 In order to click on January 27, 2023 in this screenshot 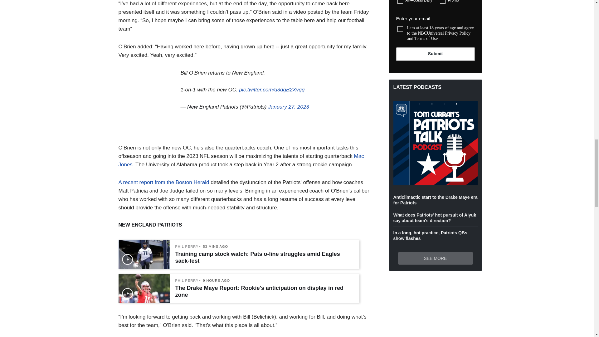, I will do `click(288, 107)`.